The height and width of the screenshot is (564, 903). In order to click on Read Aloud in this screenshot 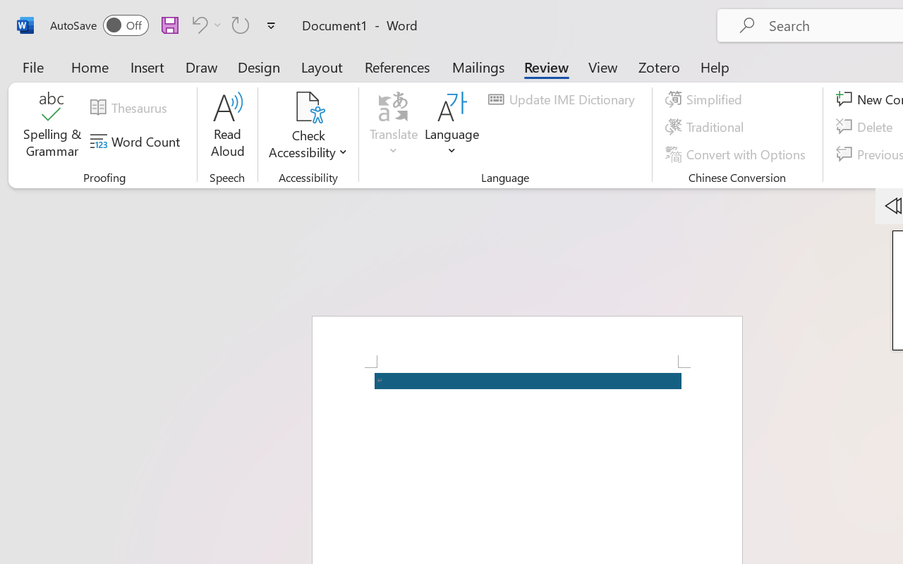, I will do `click(227, 127)`.